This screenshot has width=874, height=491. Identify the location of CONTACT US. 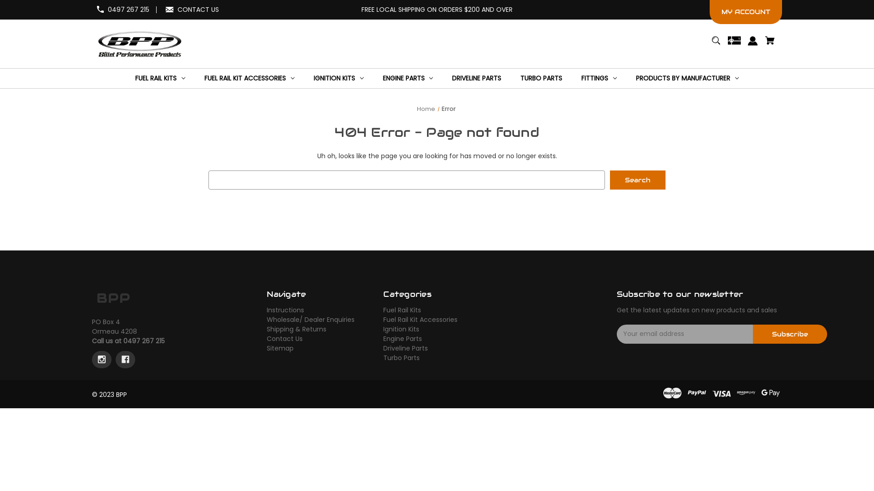
(198, 10).